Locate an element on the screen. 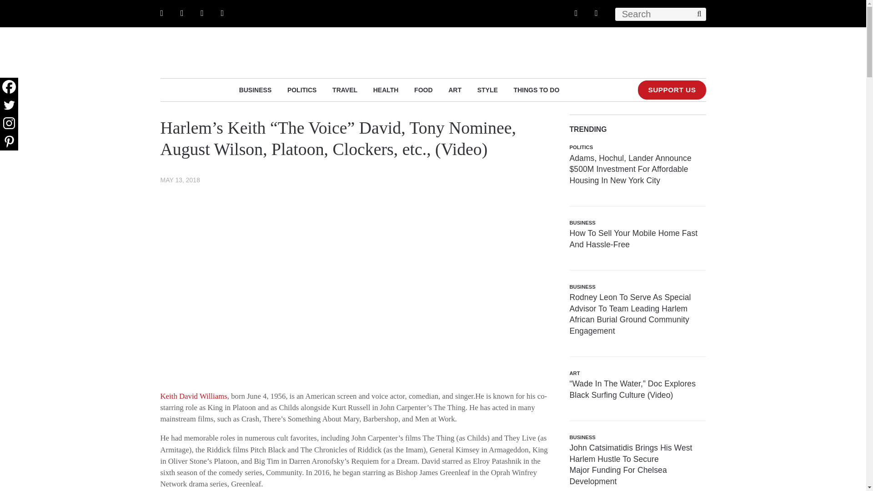 The width and height of the screenshot is (873, 491). BUSINESS is located at coordinates (256, 90).